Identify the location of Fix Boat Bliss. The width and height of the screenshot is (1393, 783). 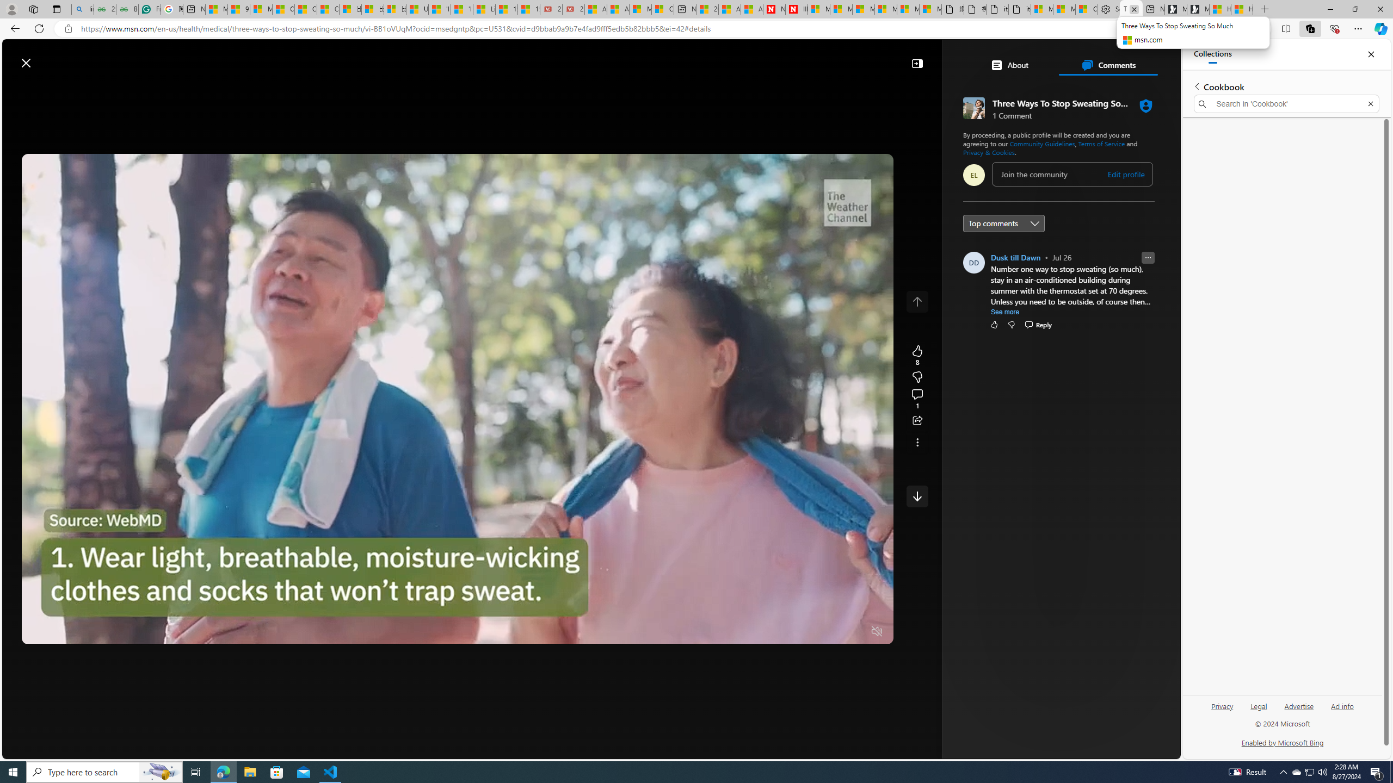
(1074, 157).